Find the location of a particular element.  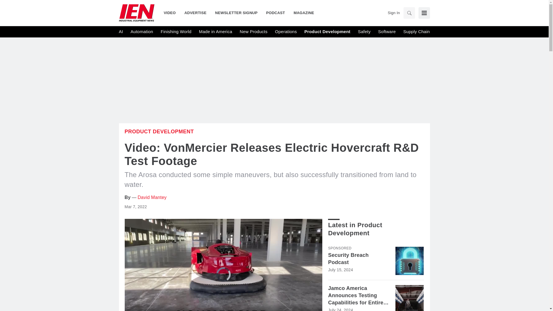

Sign In is located at coordinates (393, 13).